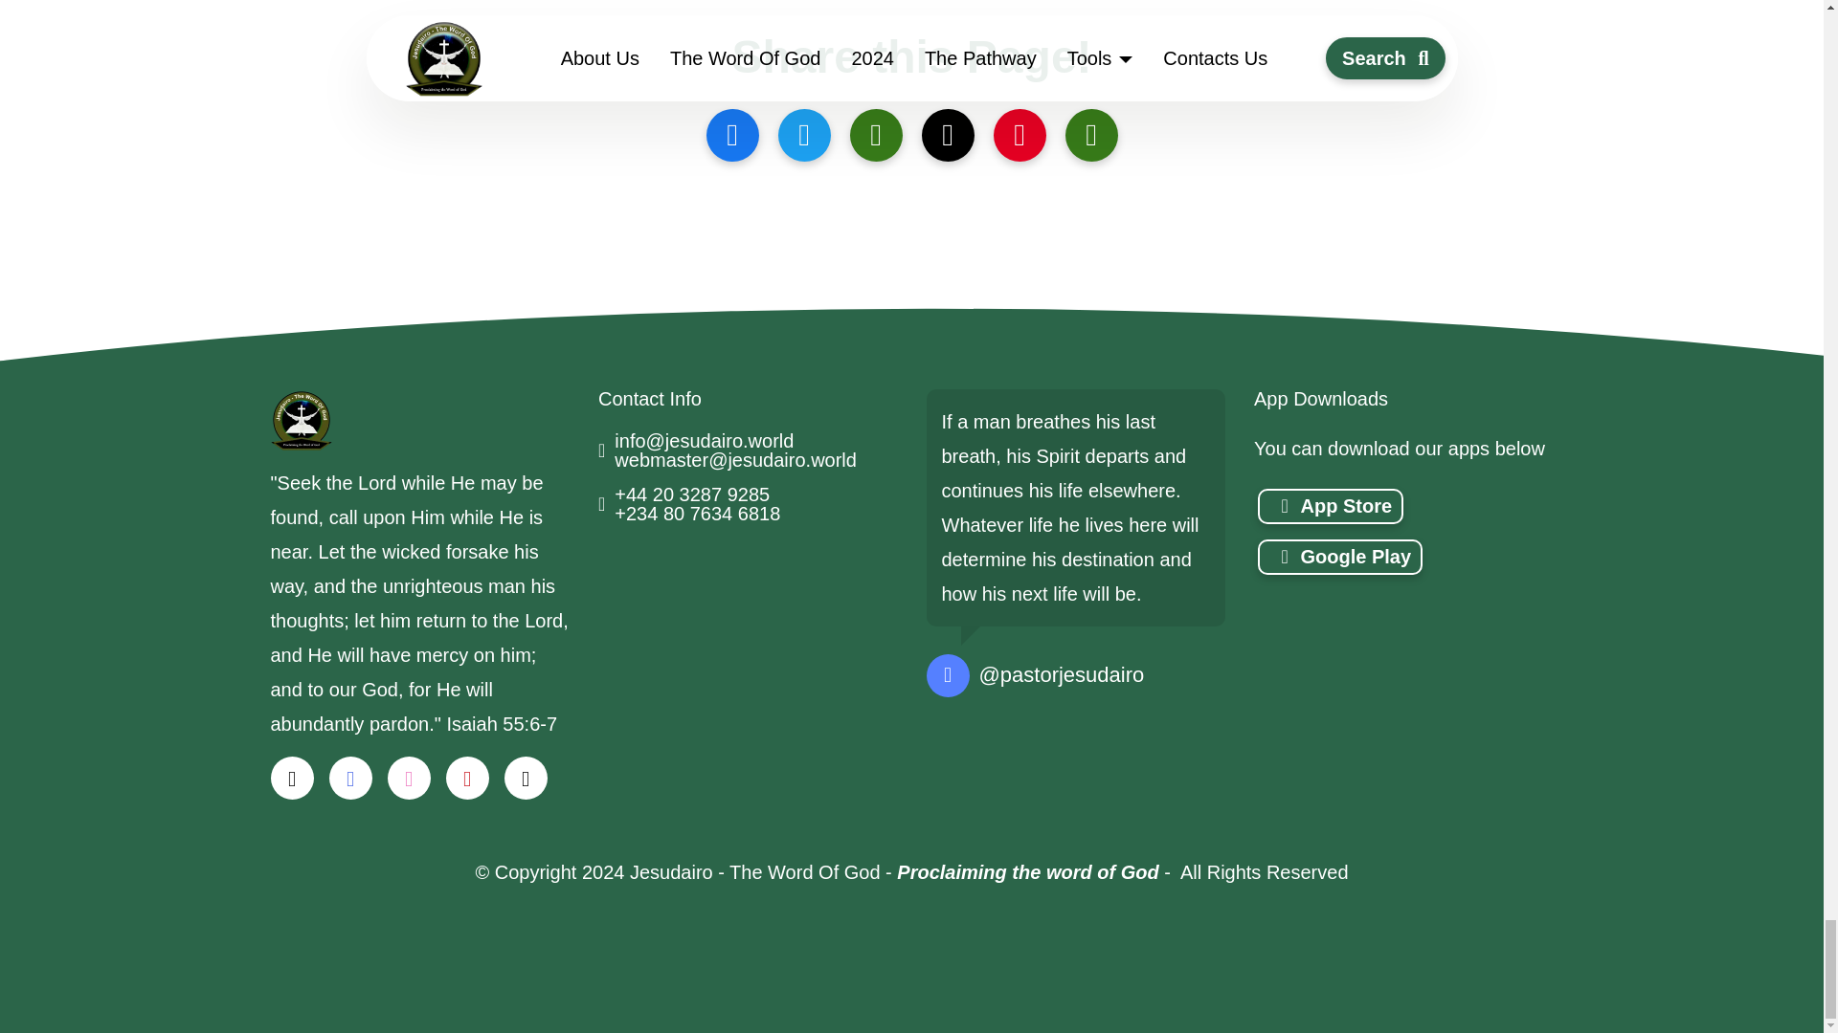 The height and width of the screenshot is (1033, 1838). What do you see at coordinates (1331, 505) in the screenshot?
I see `App Store` at bounding box center [1331, 505].